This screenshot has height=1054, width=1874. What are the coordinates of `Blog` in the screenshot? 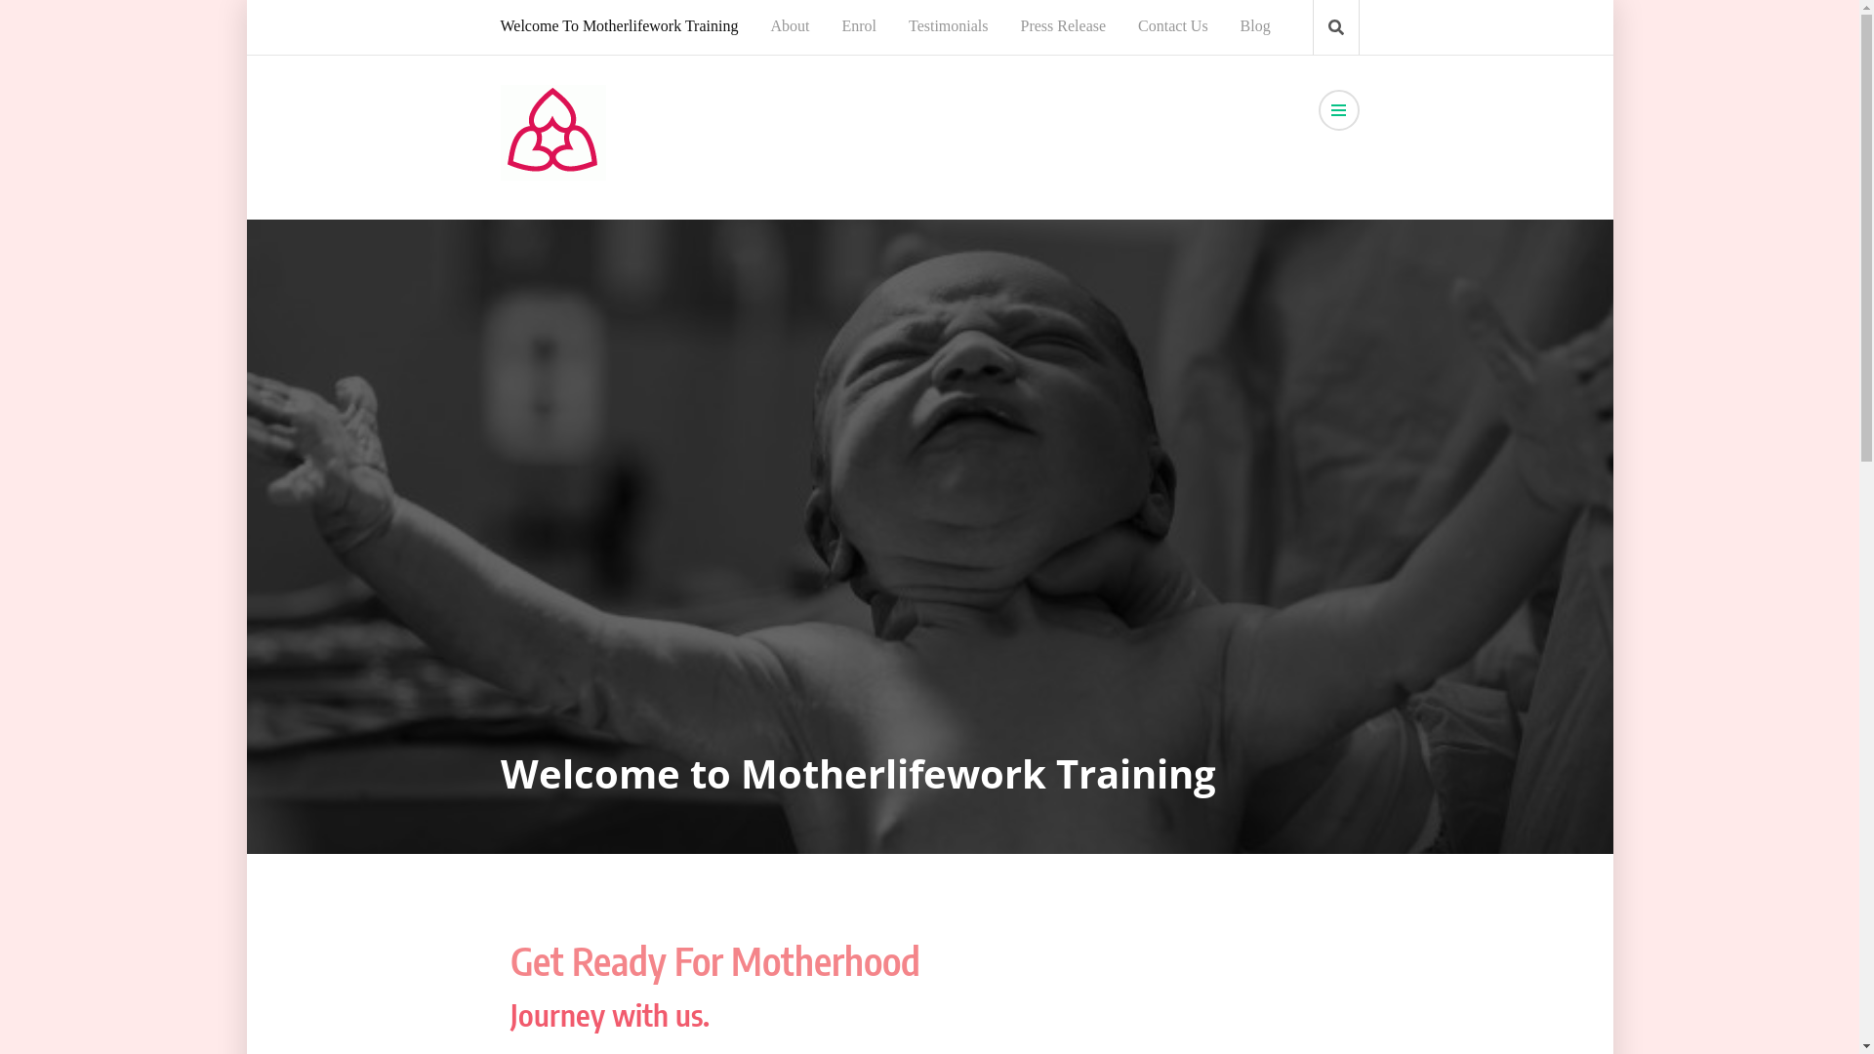 It's located at (1255, 26).